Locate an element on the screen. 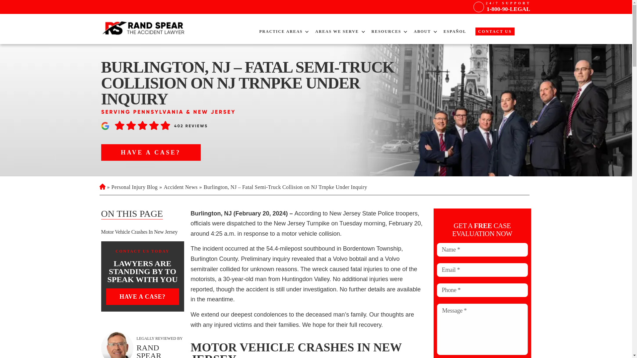  AREAS WE SERVE is located at coordinates (337, 31).